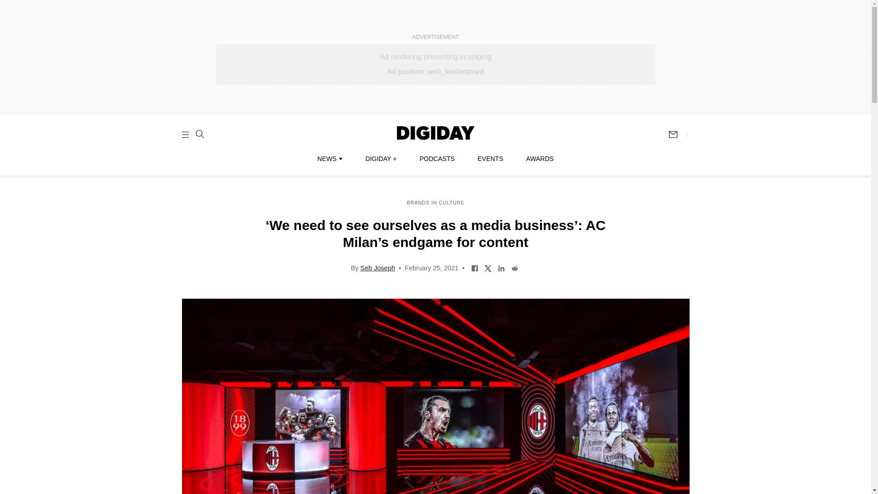 This screenshot has height=494, width=878. What do you see at coordinates (515, 267) in the screenshot?
I see `Share on Reddit` at bounding box center [515, 267].